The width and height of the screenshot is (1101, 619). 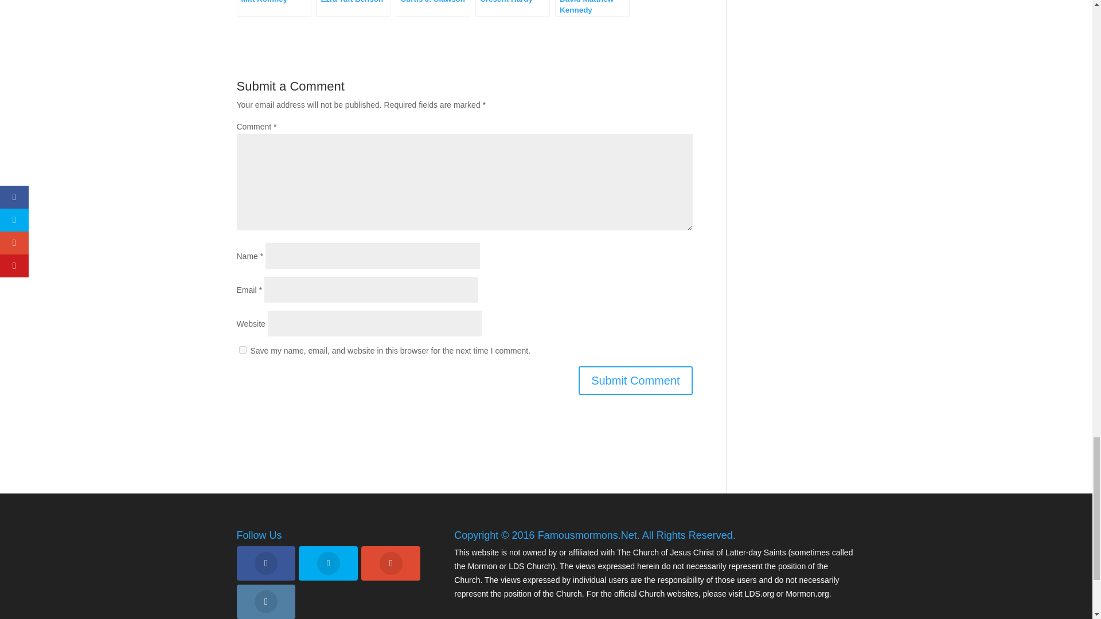 I want to click on yes, so click(x=242, y=350).